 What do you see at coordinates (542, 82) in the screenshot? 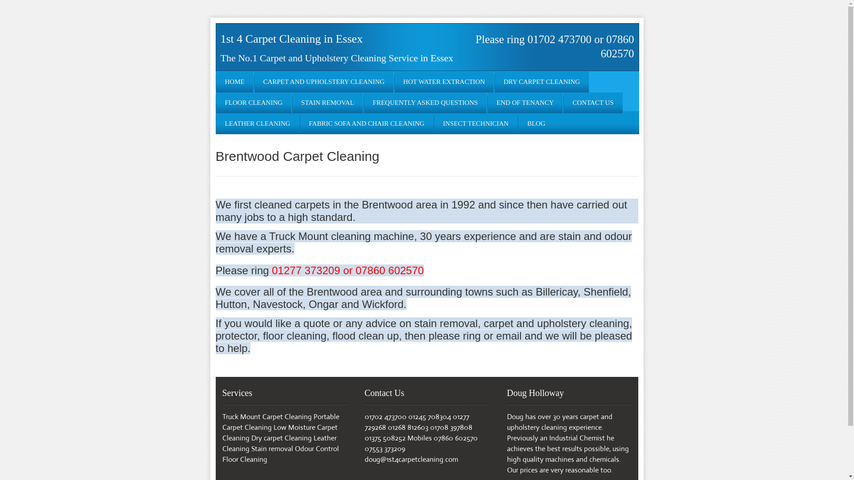
I see `DRY CARPET CLEANING` at bounding box center [542, 82].